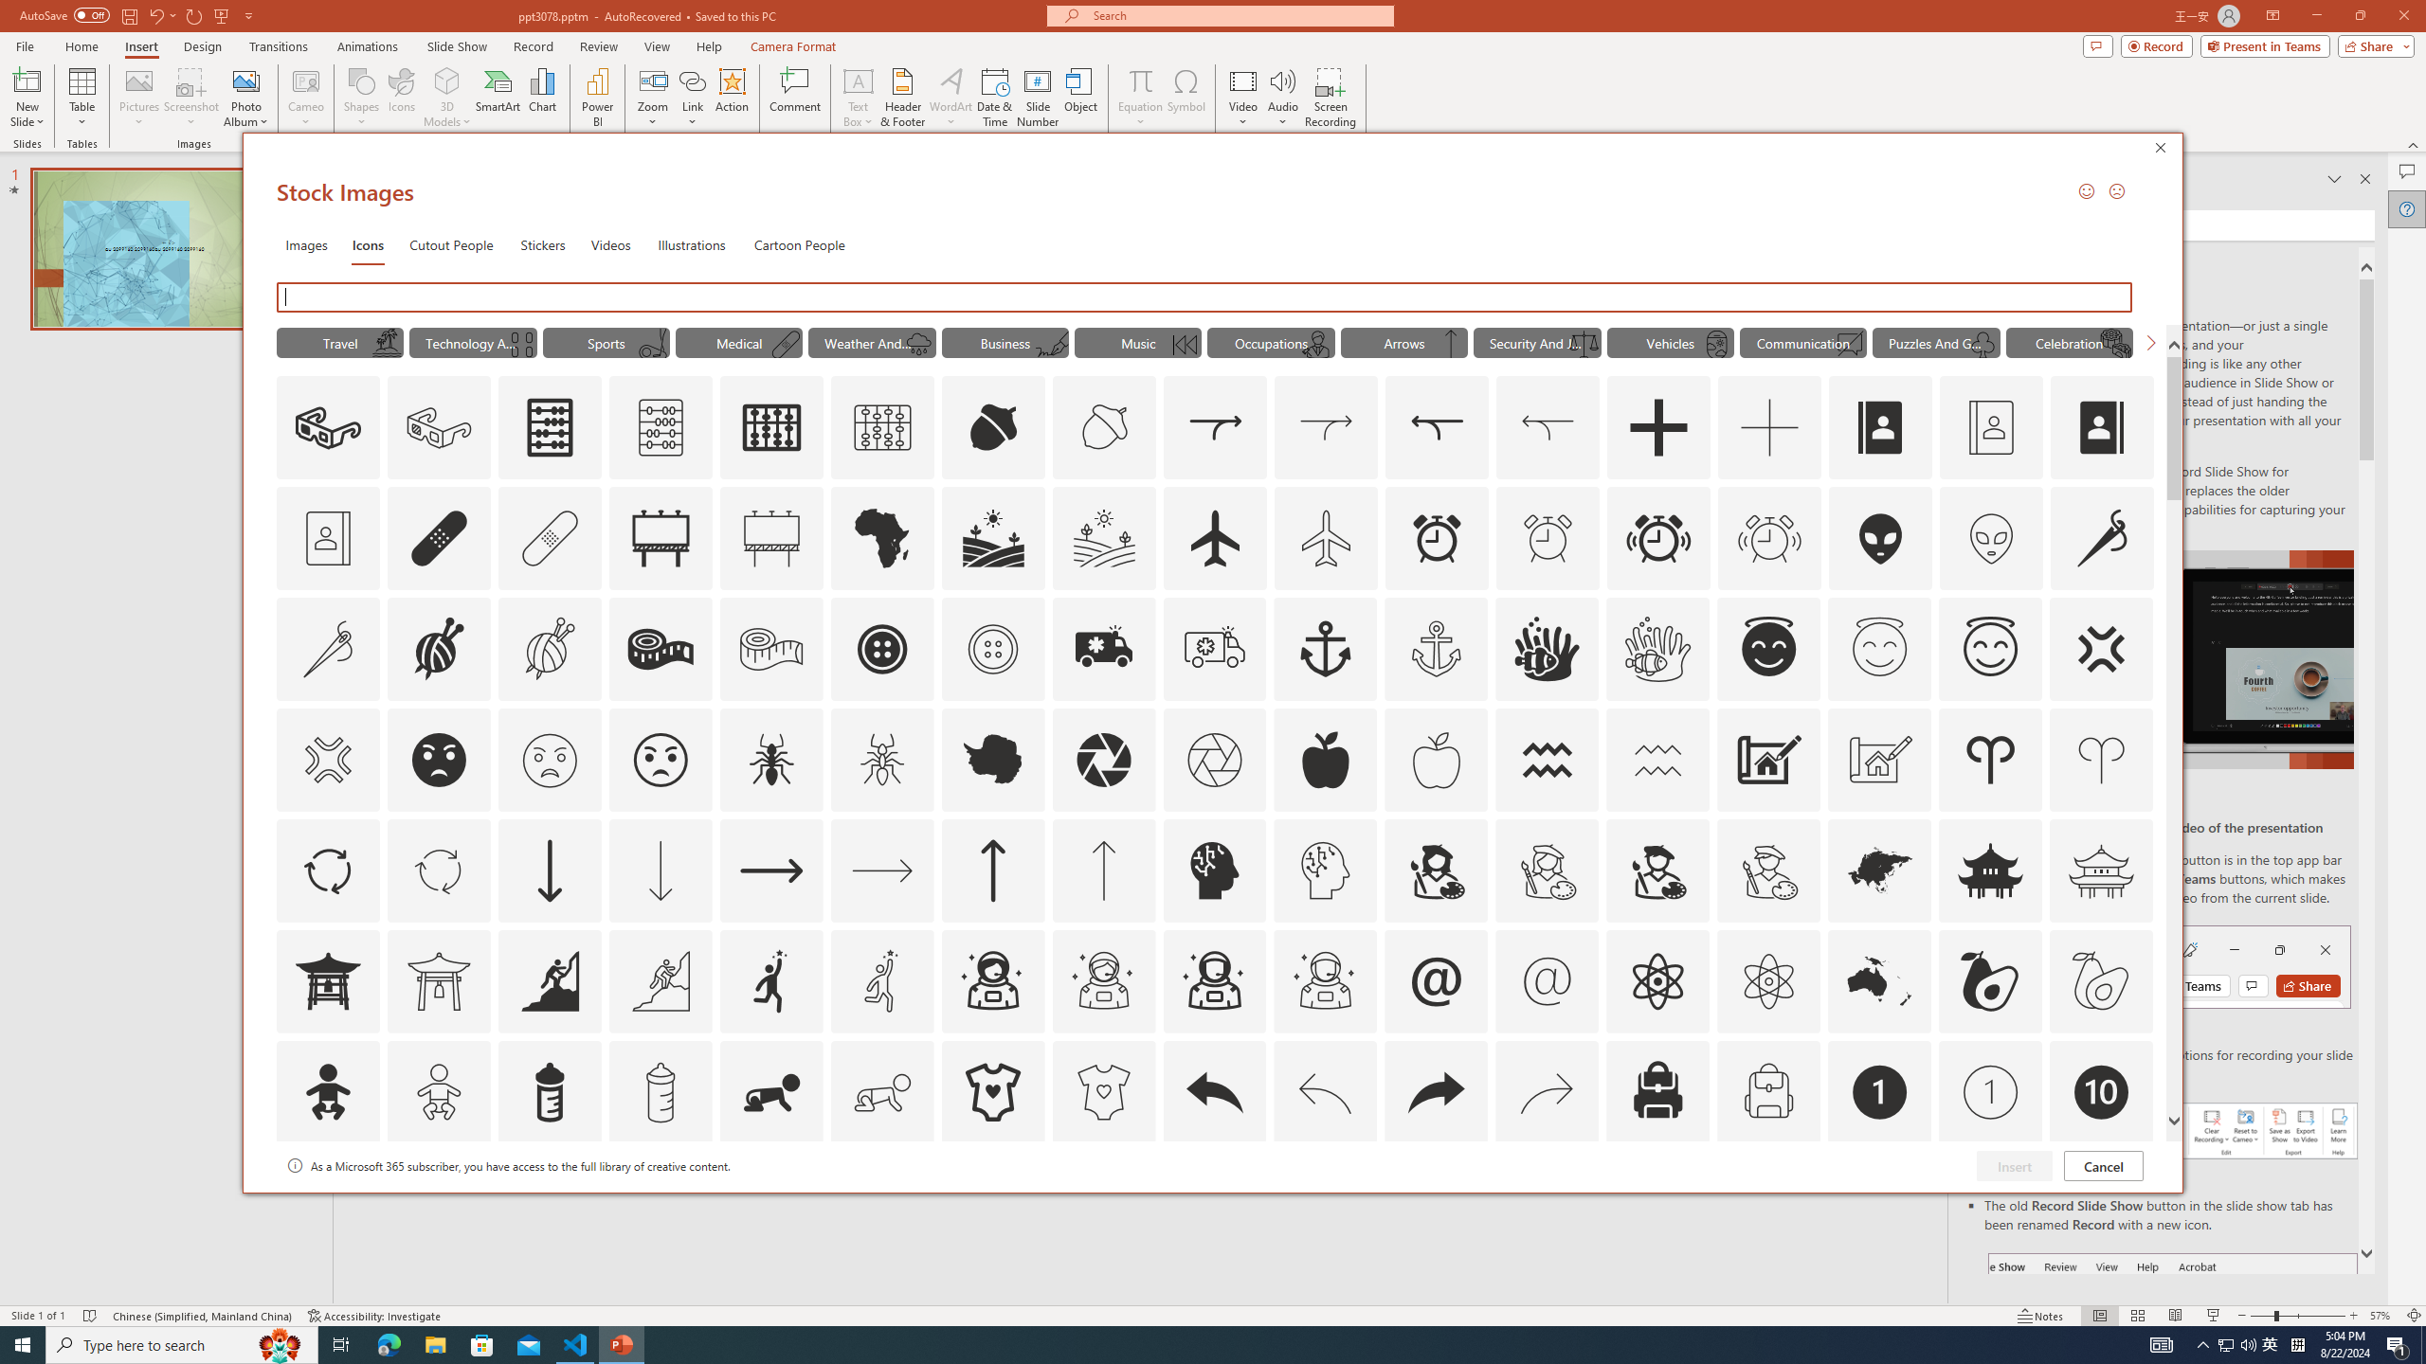  Describe the element at coordinates (1991, 980) in the screenshot. I see `AutomationID: Icons_Avocado` at that location.